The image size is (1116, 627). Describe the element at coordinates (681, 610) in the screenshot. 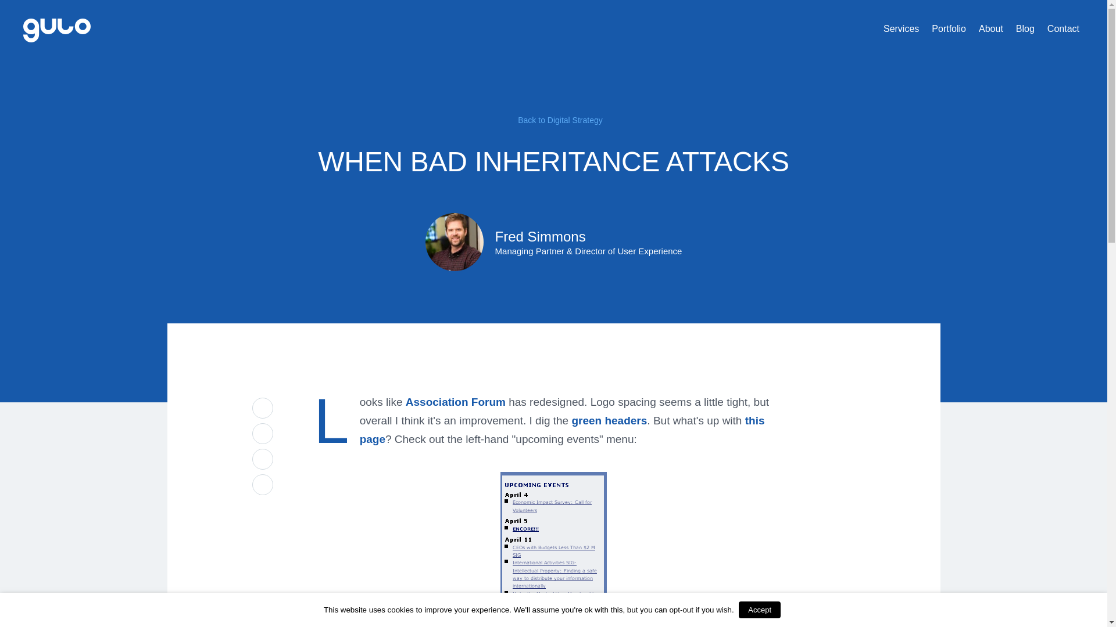

I see `opt-out` at that location.